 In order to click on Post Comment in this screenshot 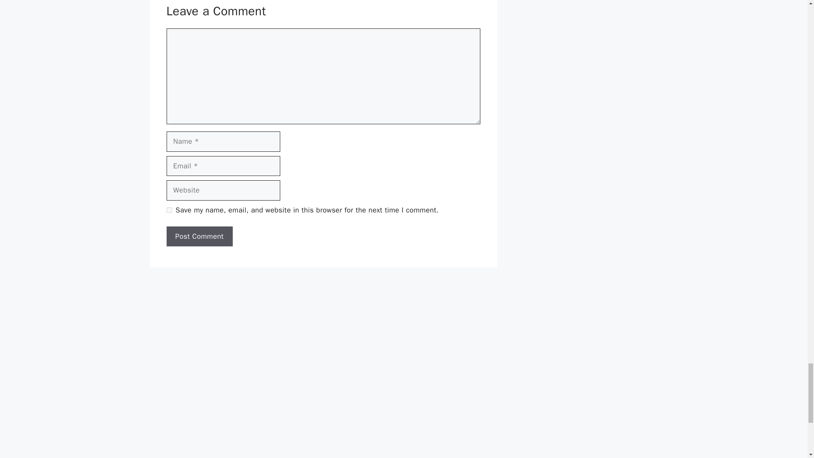, I will do `click(199, 237)`.